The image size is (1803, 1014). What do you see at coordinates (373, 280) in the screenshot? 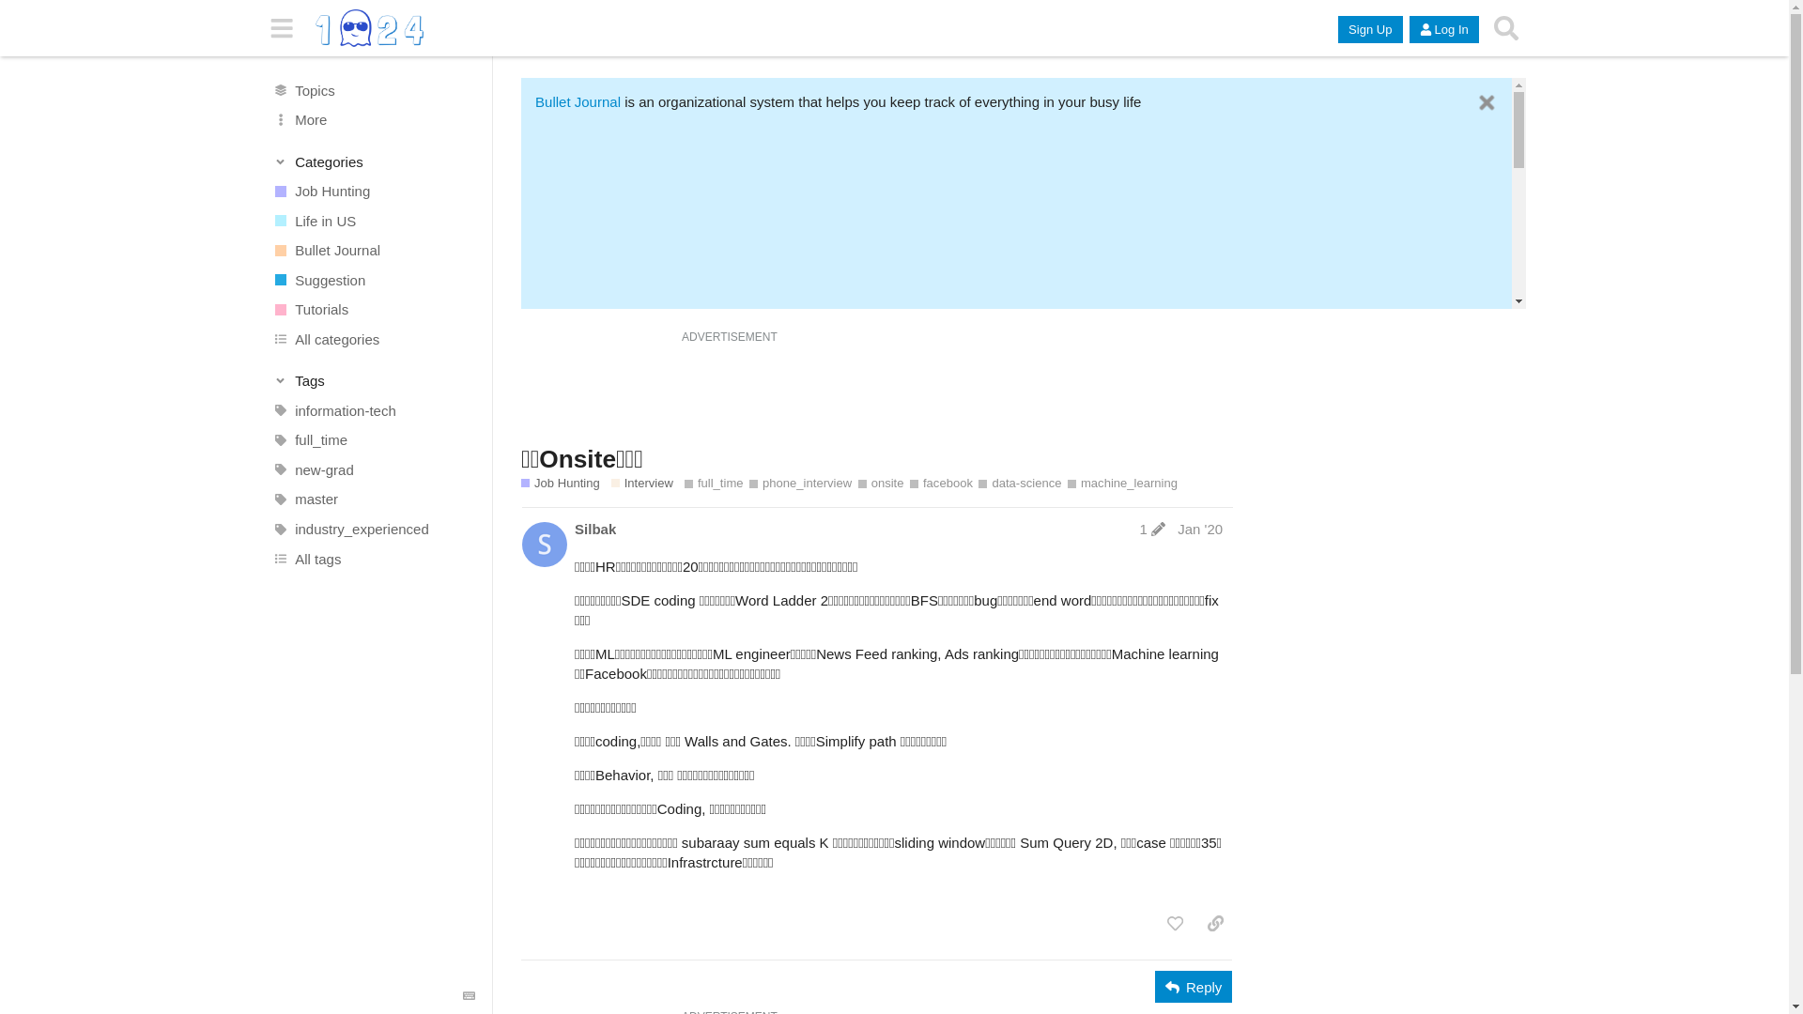
I see `Suggestion` at bounding box center [373, 280].